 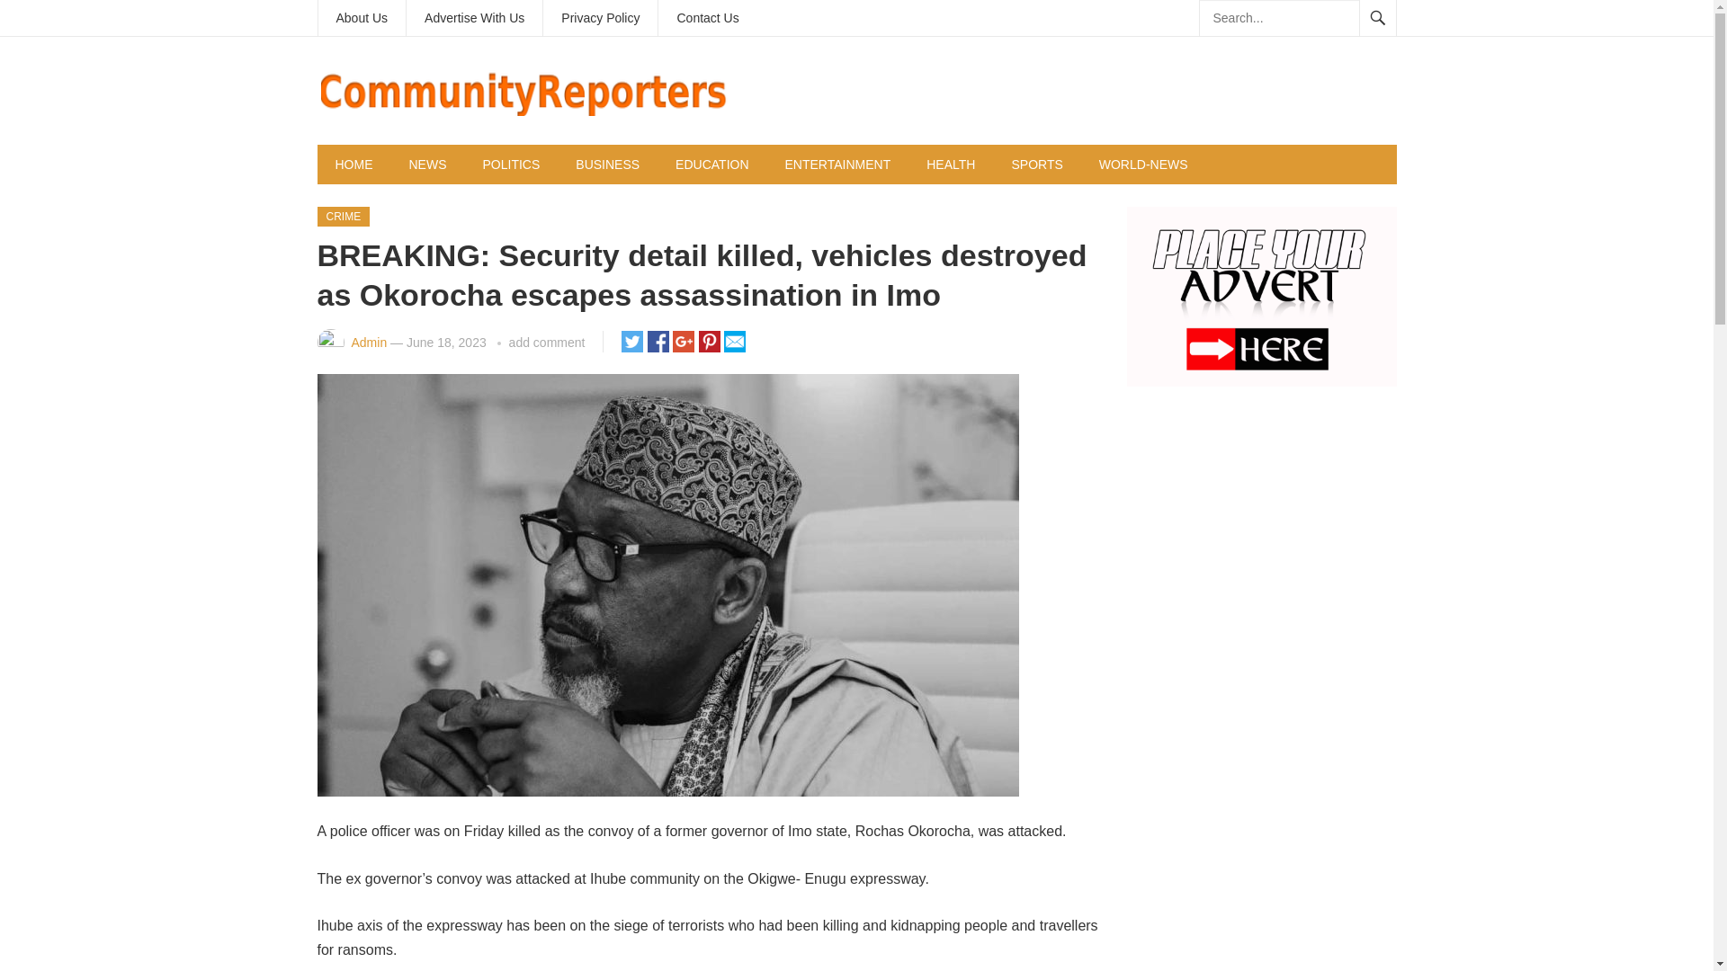 What do you see at coordinates (1036, 164) in the screenshot?
I see `SPORTS` at bounding box center [1036, 164].